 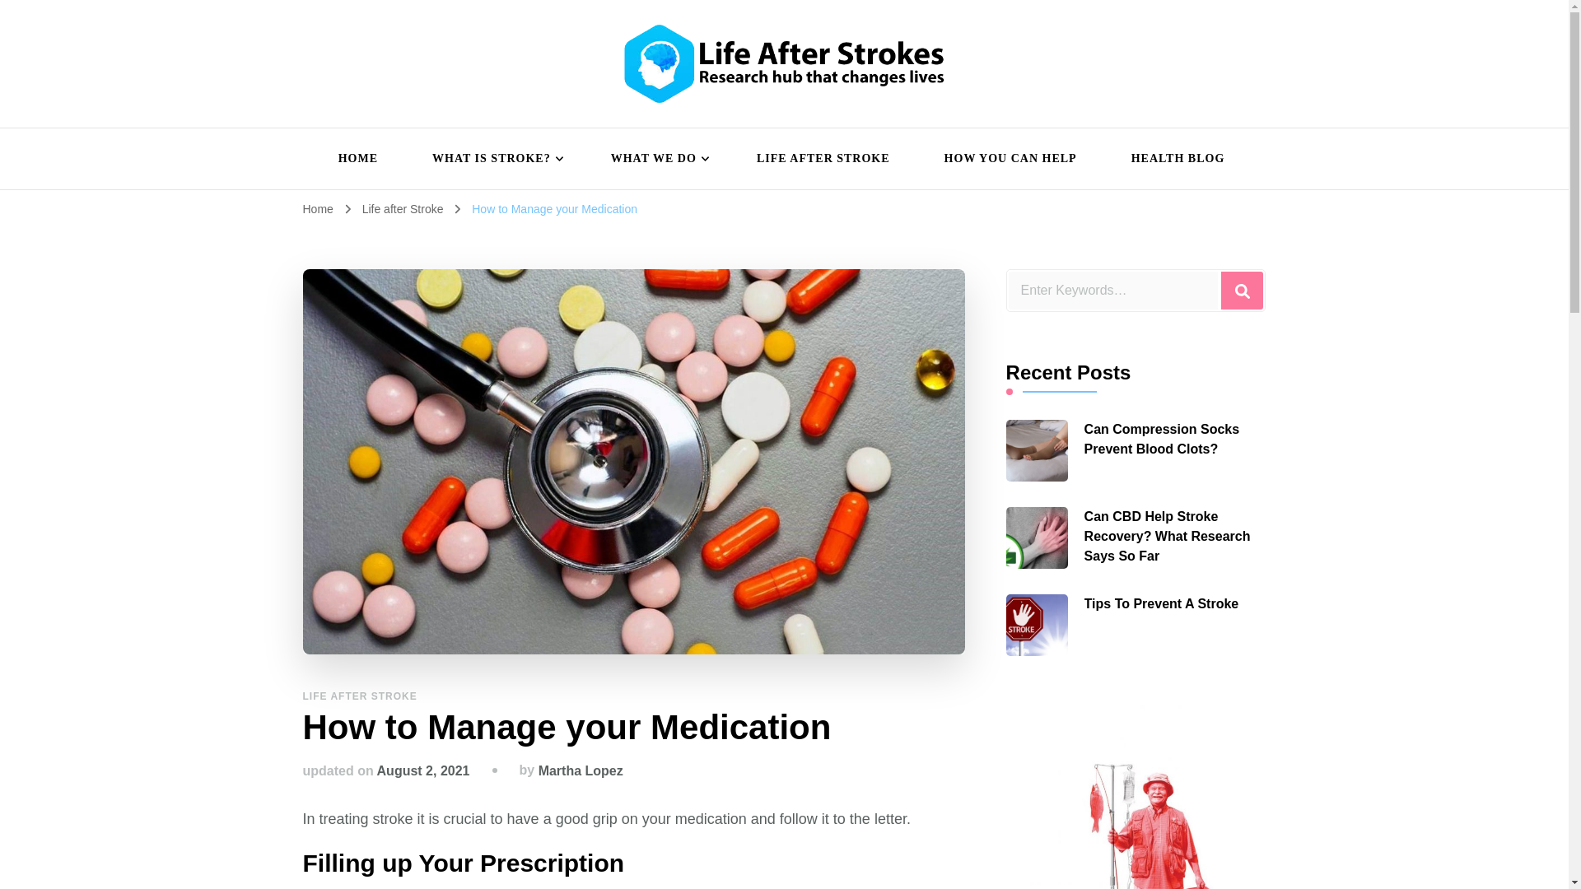 I want to click on Life after Stroke, so click(x=404, y=209).